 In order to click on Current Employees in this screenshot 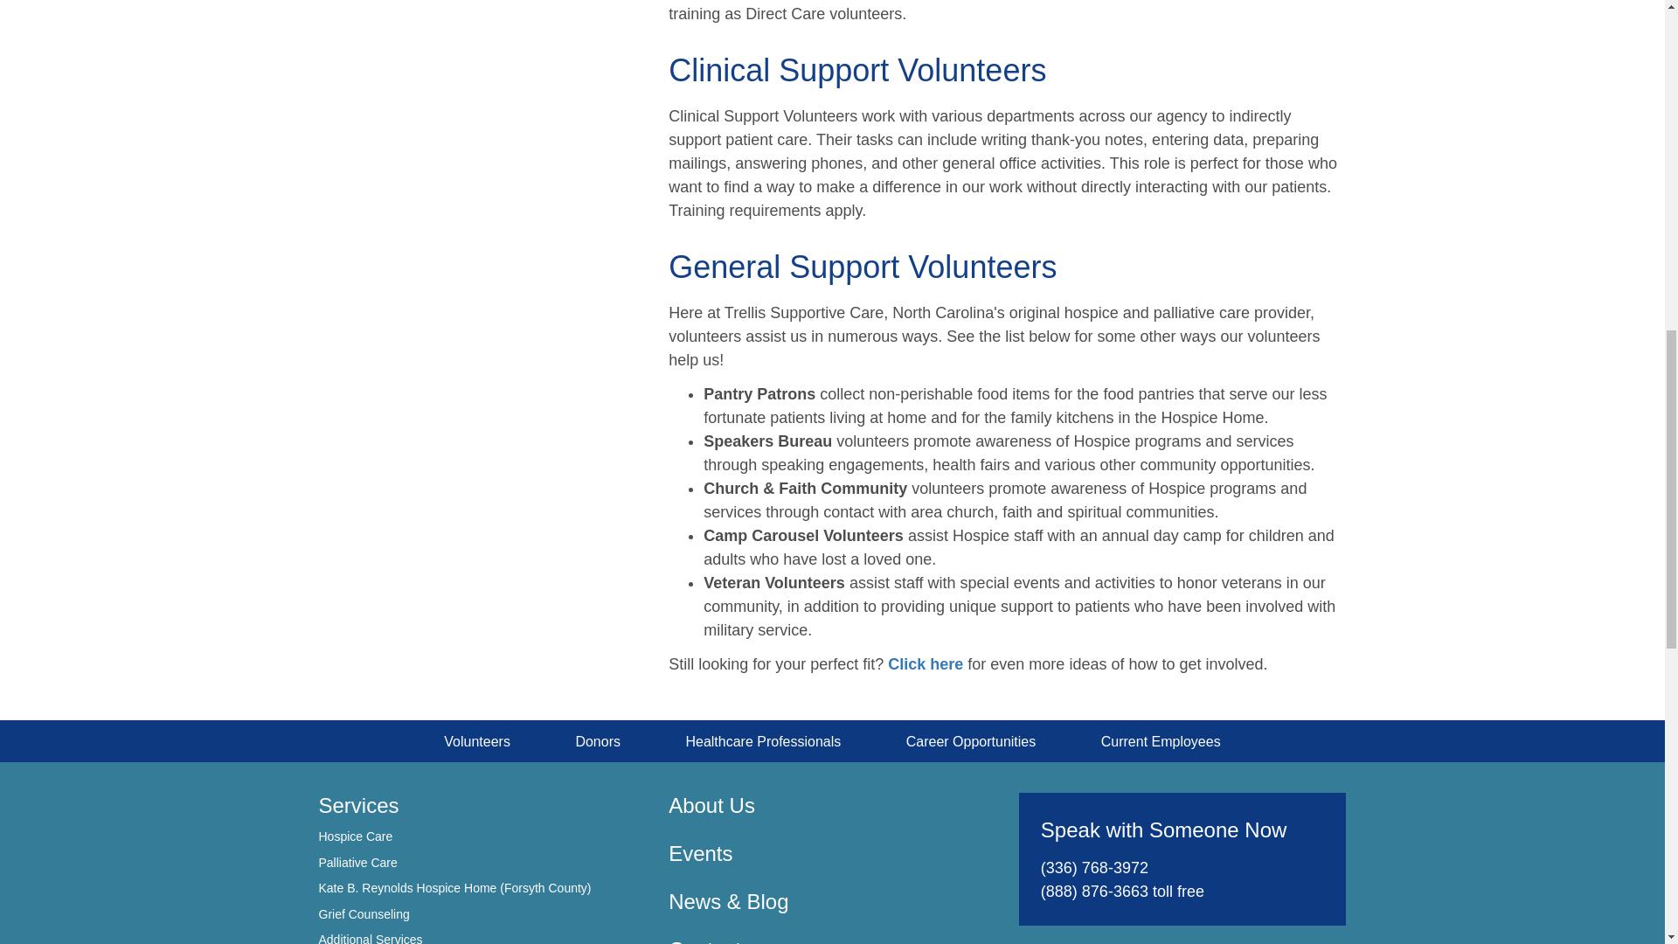, I will do `click(1161, 741)`.